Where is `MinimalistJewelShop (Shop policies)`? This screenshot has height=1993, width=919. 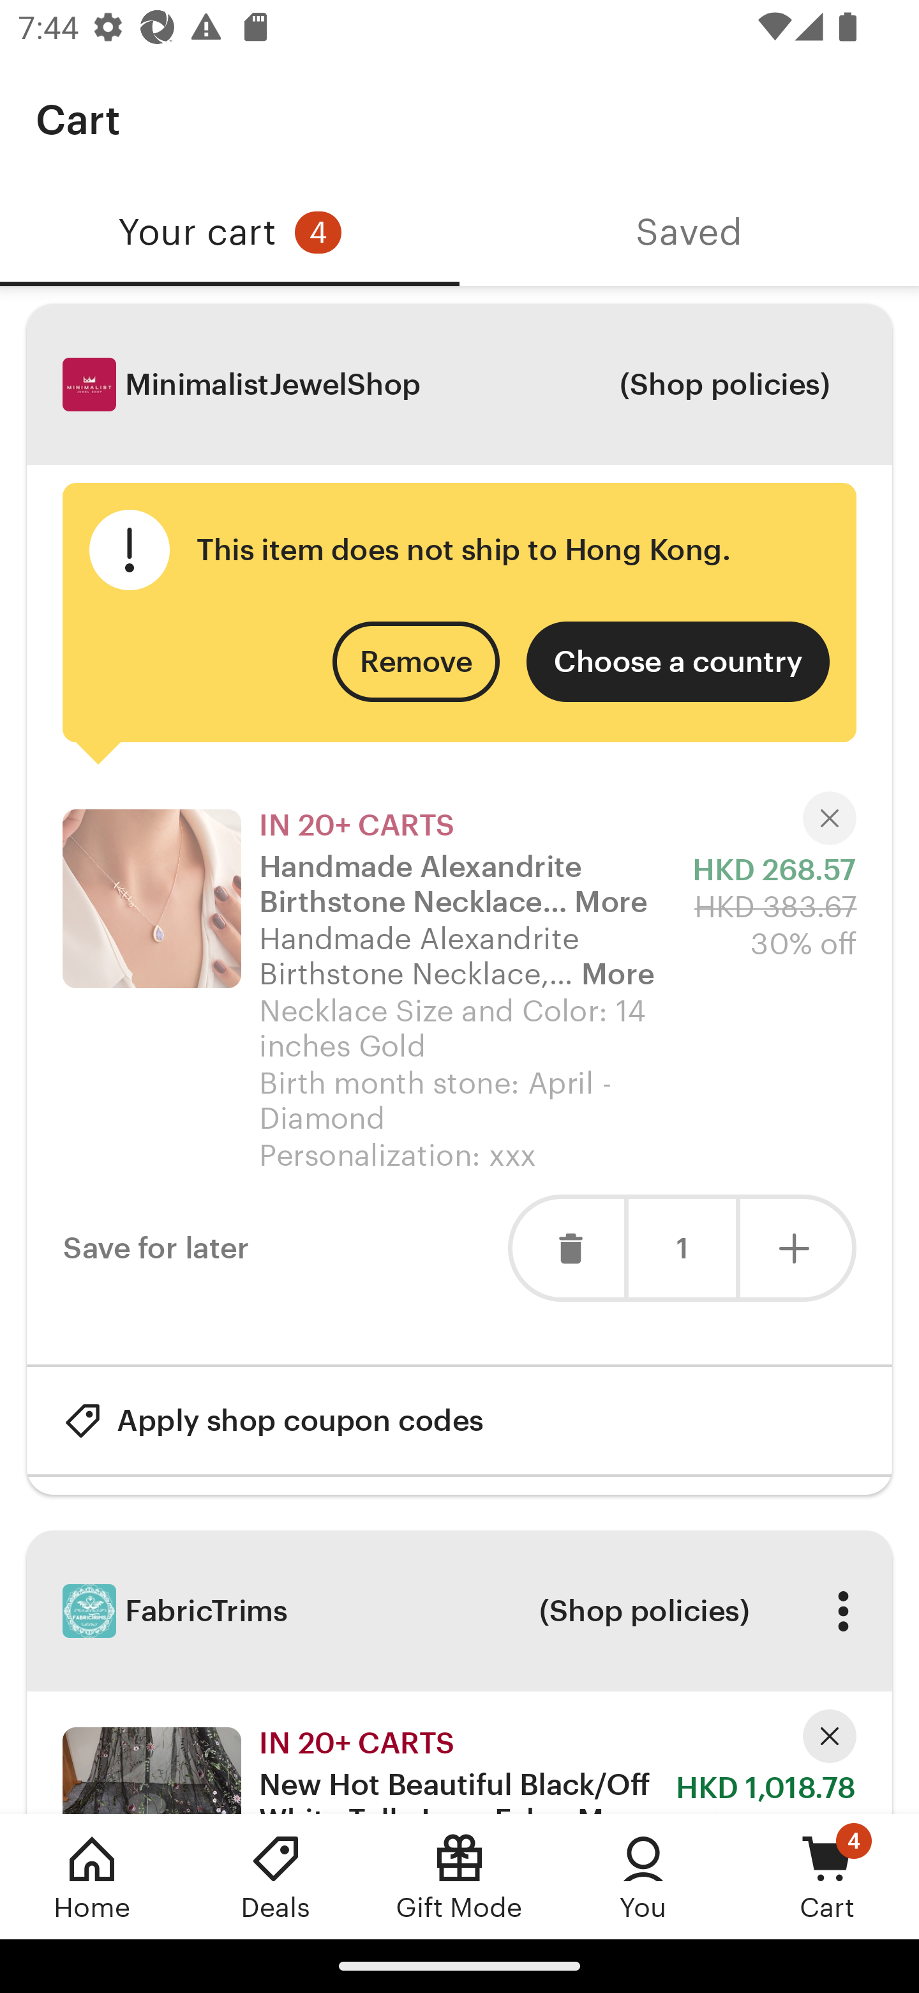
MinimalistJewelShop (Shop policies) is located at coordinates (459, 385).